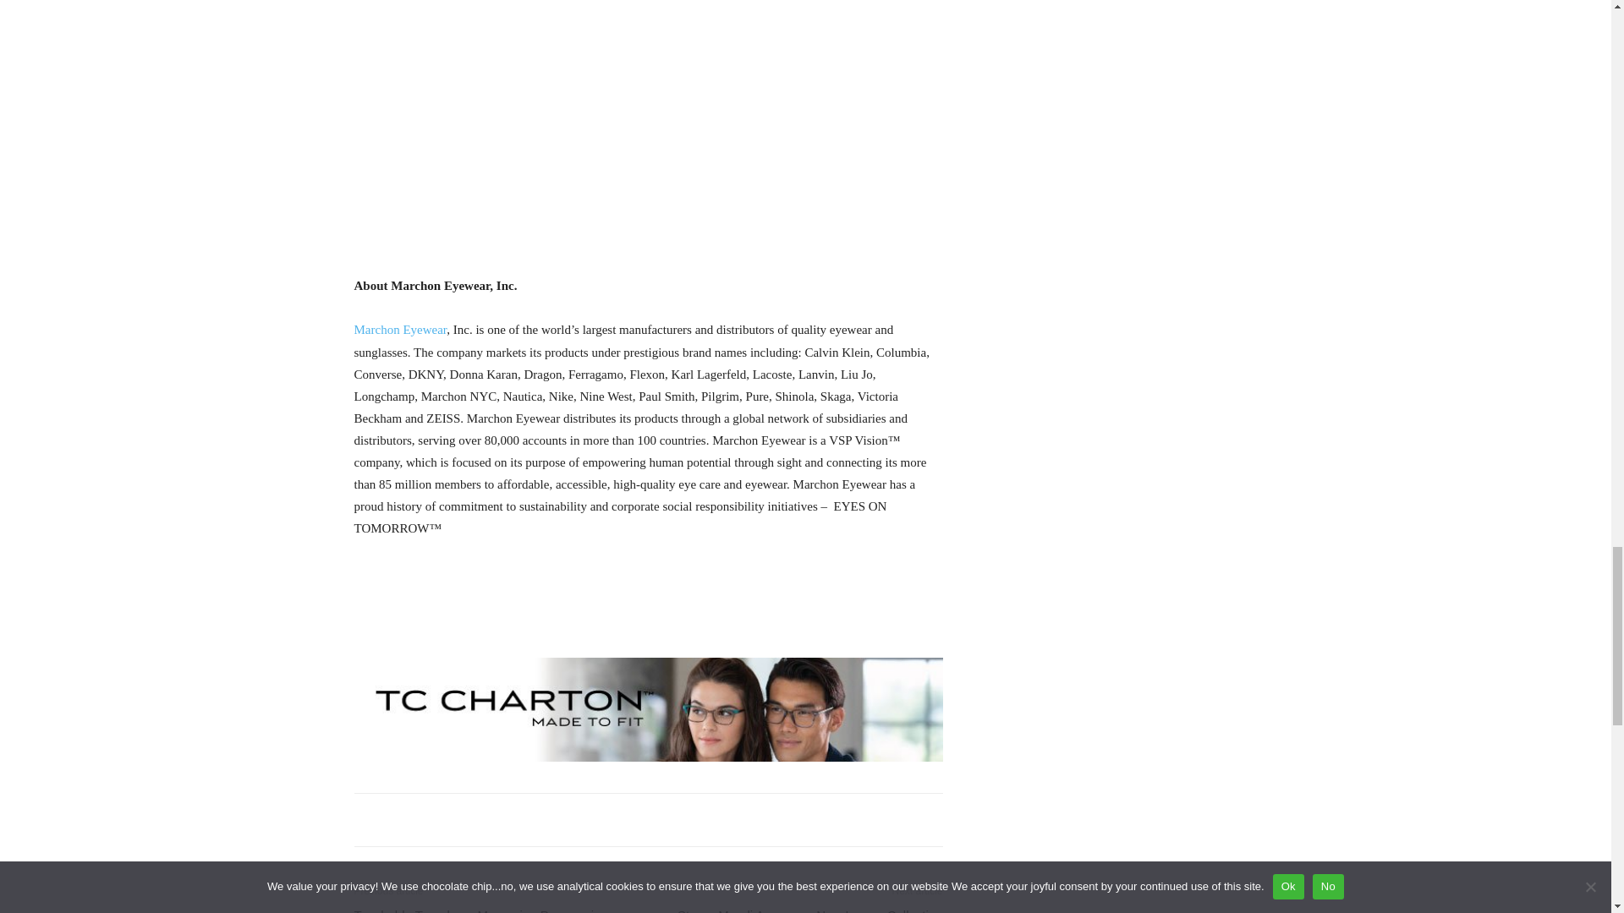 This screenshot has width=1624, height=913. What do you see at coordinates (480, 820) in the screenshot?
I see `bottomFacebookLike` at bounding box center [480, 820].